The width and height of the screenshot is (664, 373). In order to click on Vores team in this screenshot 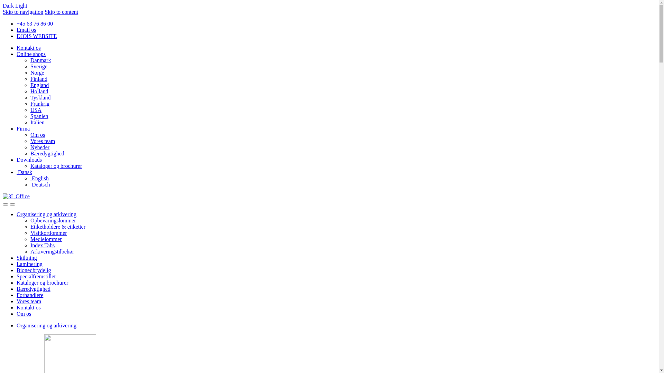, I will do `click(43, 141)`.